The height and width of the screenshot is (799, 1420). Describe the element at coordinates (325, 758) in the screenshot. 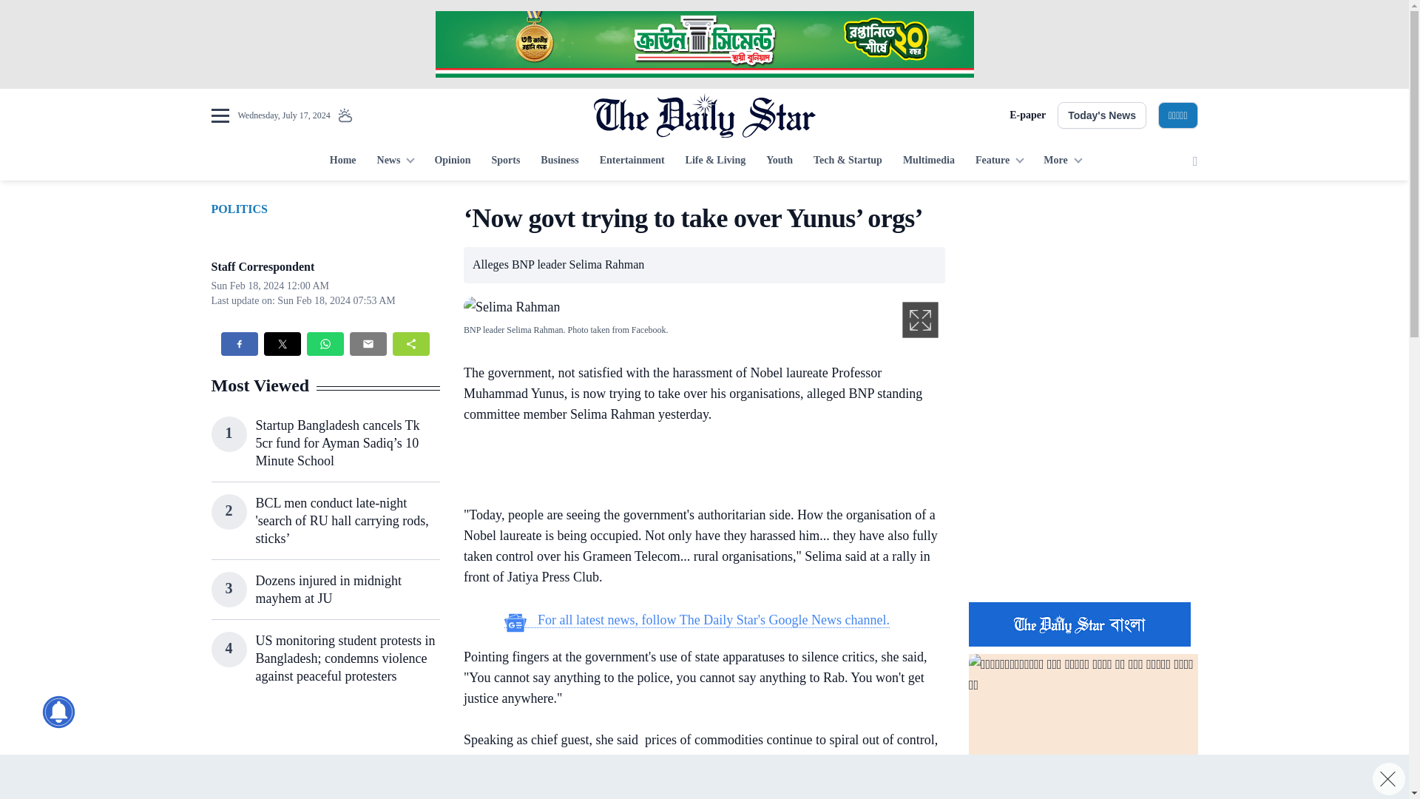

I see `3rd party ad content` at that location.